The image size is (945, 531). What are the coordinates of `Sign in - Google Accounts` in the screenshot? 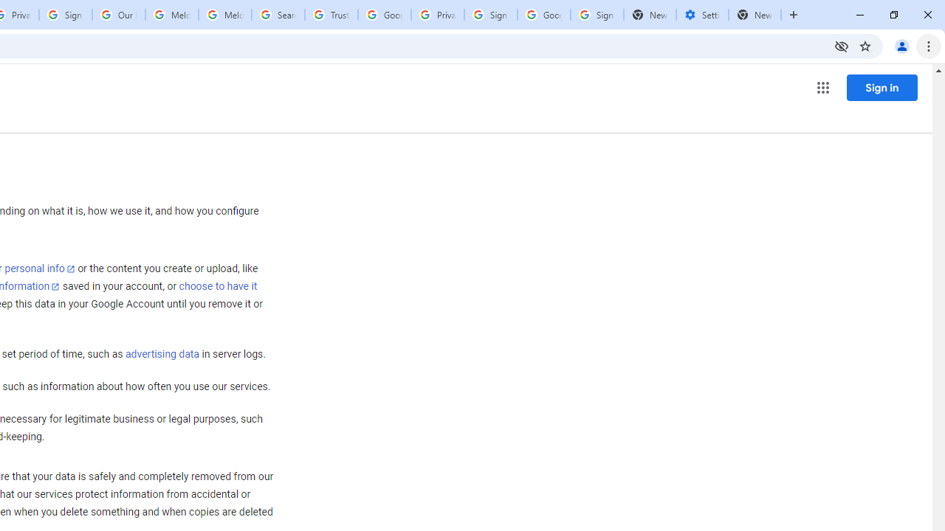 It's located at (597, 15).